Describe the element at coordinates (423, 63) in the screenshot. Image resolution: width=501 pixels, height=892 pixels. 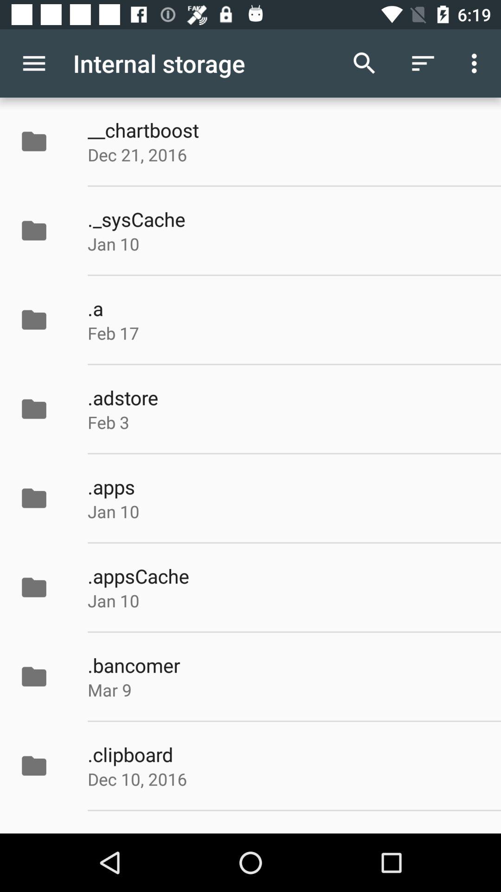
I see `select the option beside search` at that location.